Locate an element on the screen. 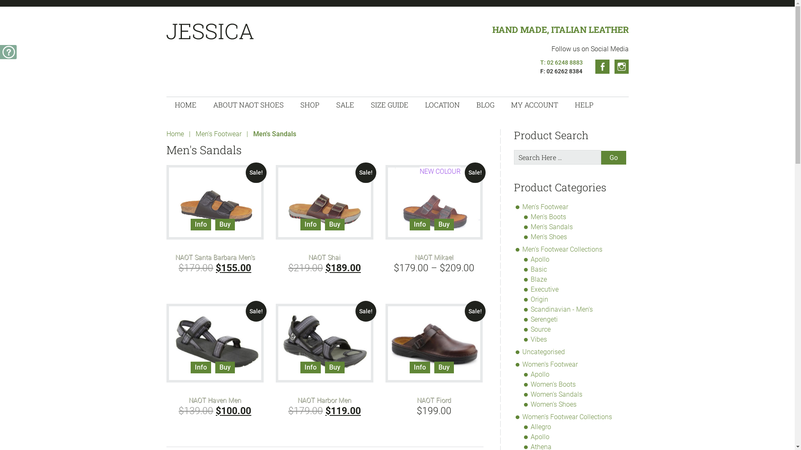  Blaze is located at coordinates (539, 279).